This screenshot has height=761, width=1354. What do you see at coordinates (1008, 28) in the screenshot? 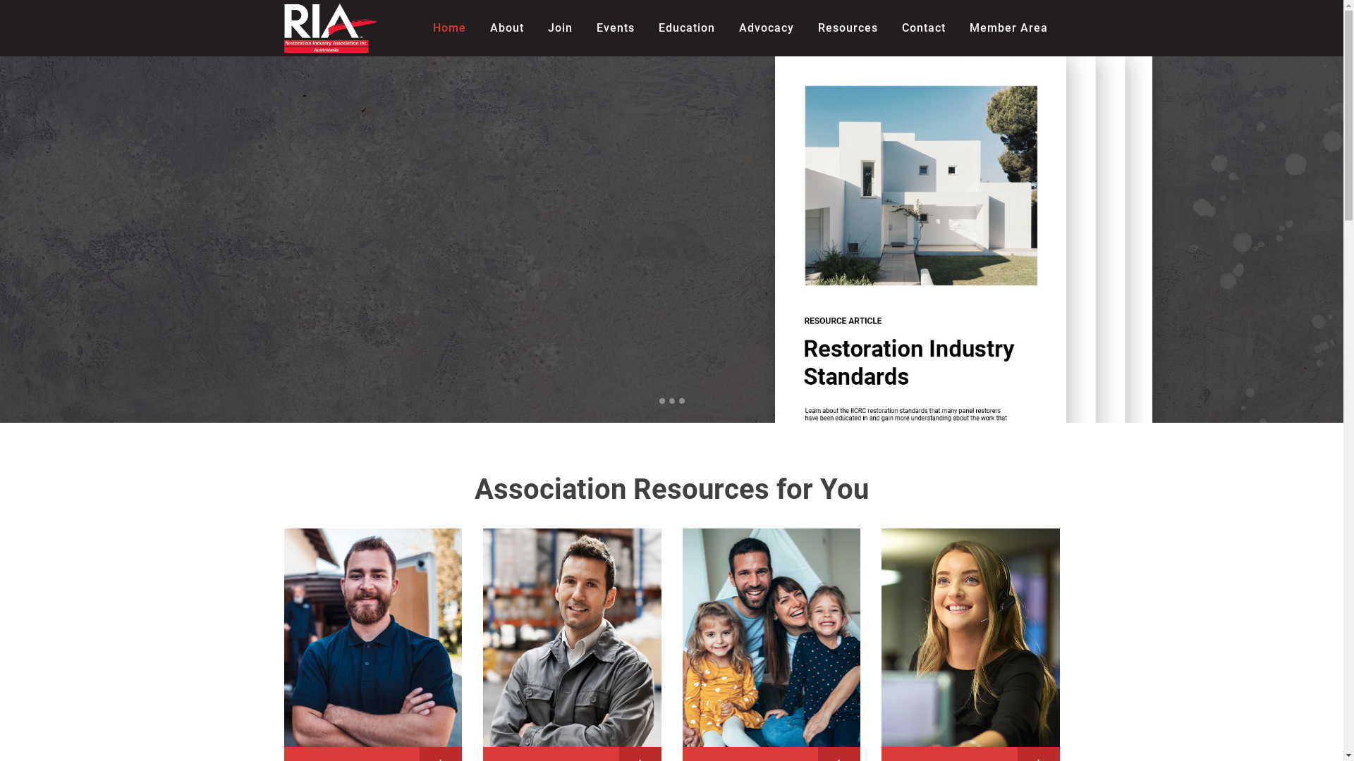
I see `Member Area` at bounding box center [1008, 28].